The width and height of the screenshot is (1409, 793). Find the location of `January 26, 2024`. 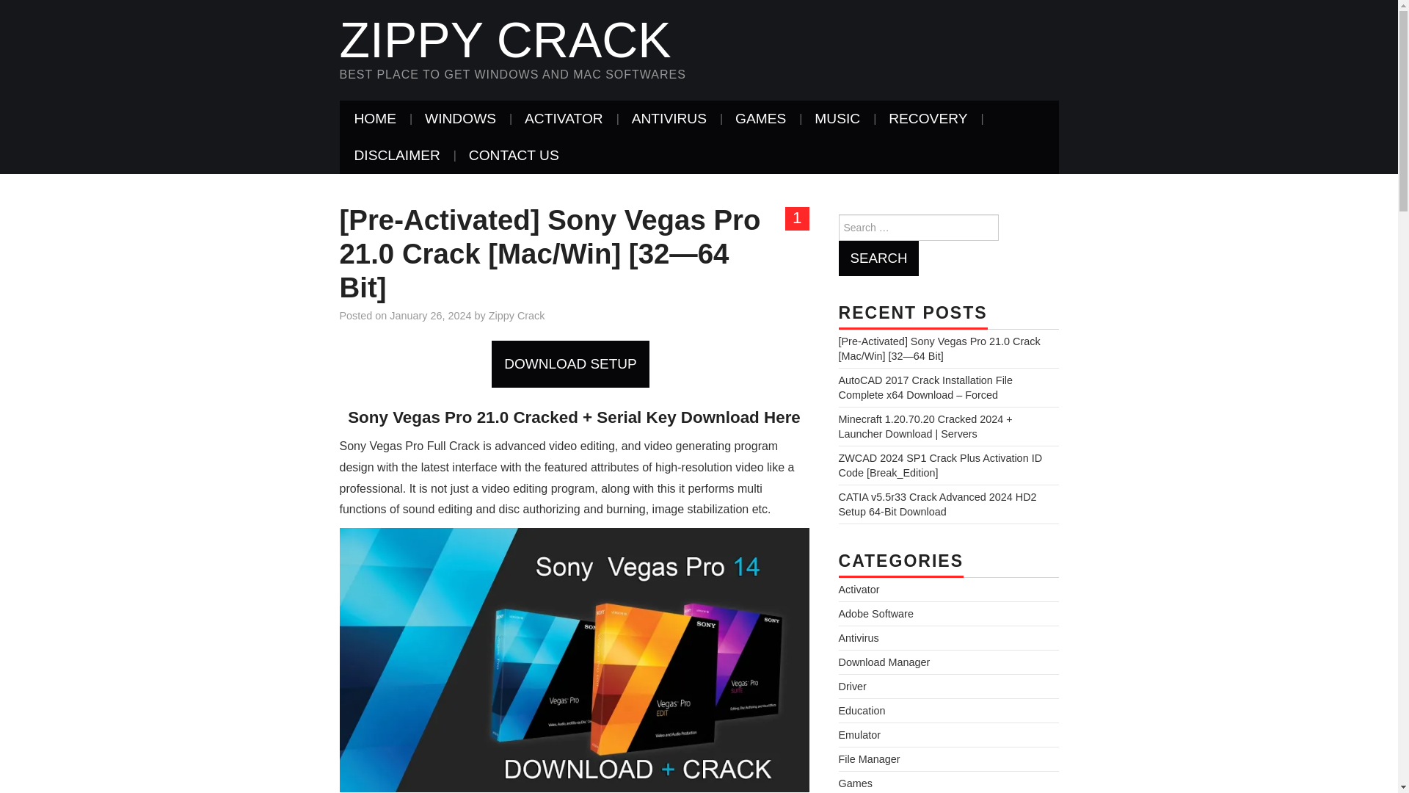

January 26, 2024 is located at coordinates (430, 316).